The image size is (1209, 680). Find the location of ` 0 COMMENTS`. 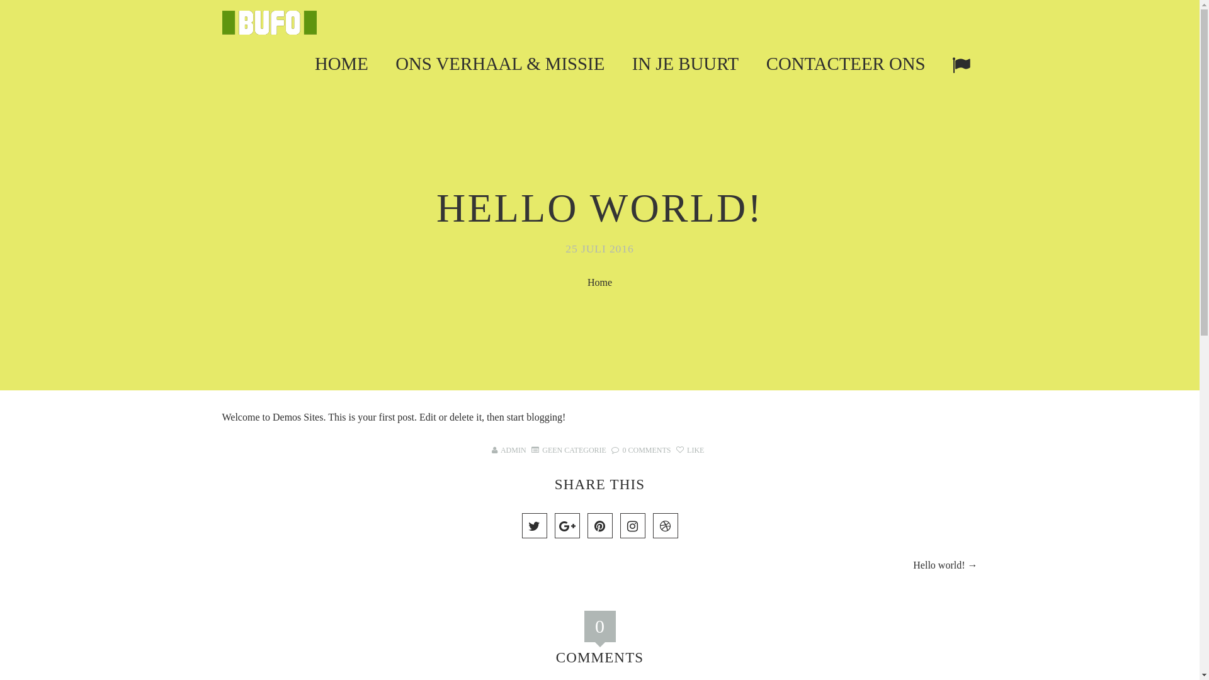

 0 COMMENTS is located at coordinates (641, 450).